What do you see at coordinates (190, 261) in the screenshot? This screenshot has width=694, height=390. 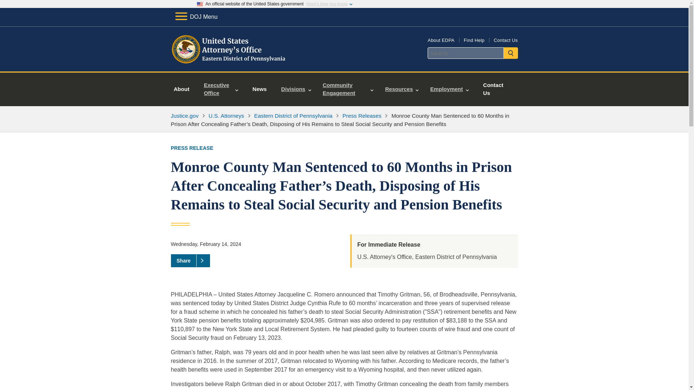 I see `Share` at bounding box center [190, 261].